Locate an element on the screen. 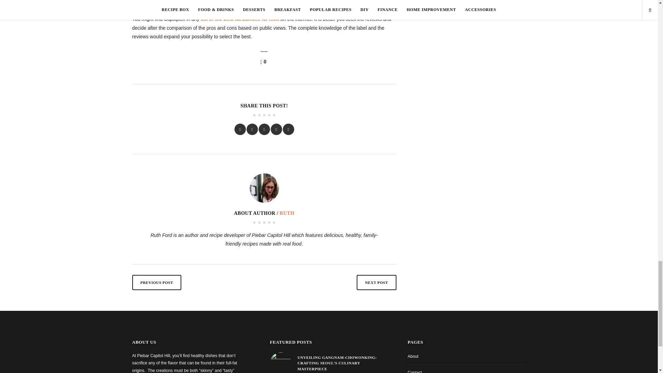 The image size is (663, 373). Posts by Ruth is located at coordinates (287, 213).